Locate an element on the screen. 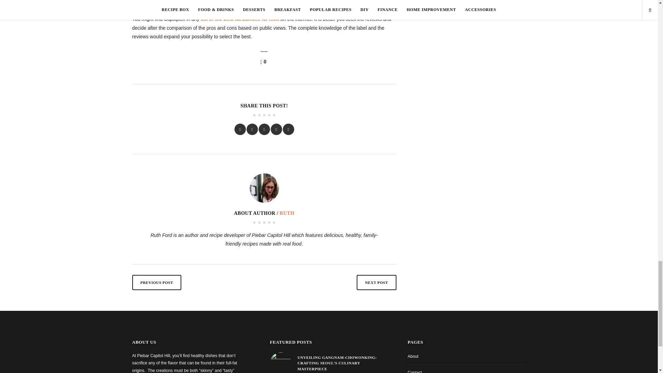 The image size is (663, 373). Posts by Ruth is located at coordinates (287, 213).